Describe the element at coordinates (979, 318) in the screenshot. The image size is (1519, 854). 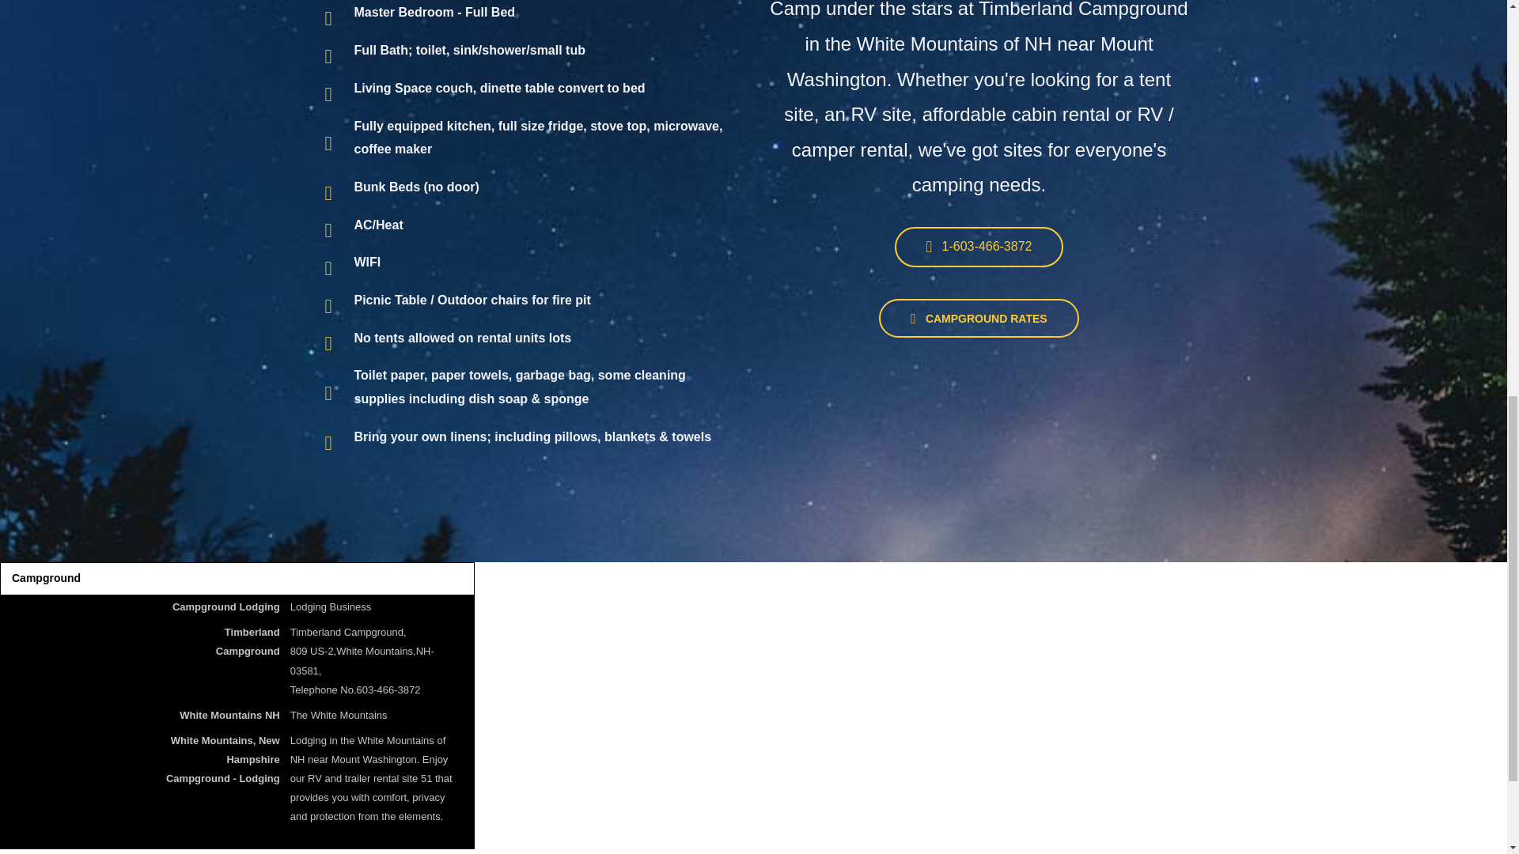
I see `CAMPGROUND RATES` at that location.